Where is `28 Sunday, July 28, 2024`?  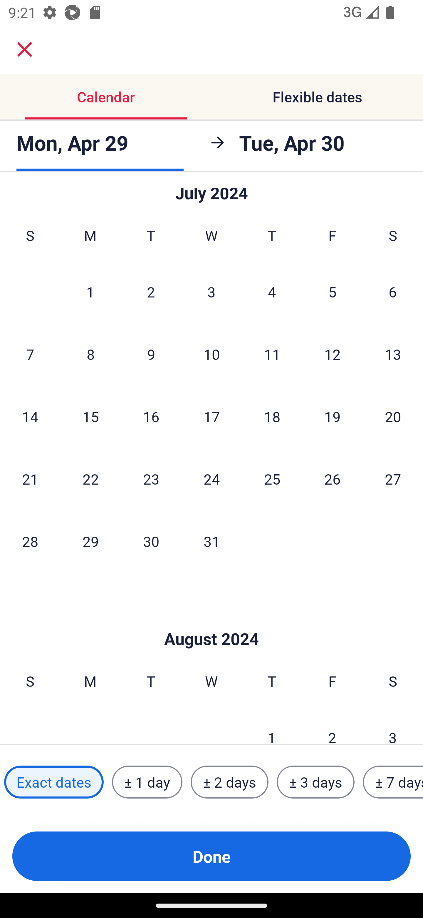
28 Sunday, July 28, 2024 is located at coordinates (30, 541).